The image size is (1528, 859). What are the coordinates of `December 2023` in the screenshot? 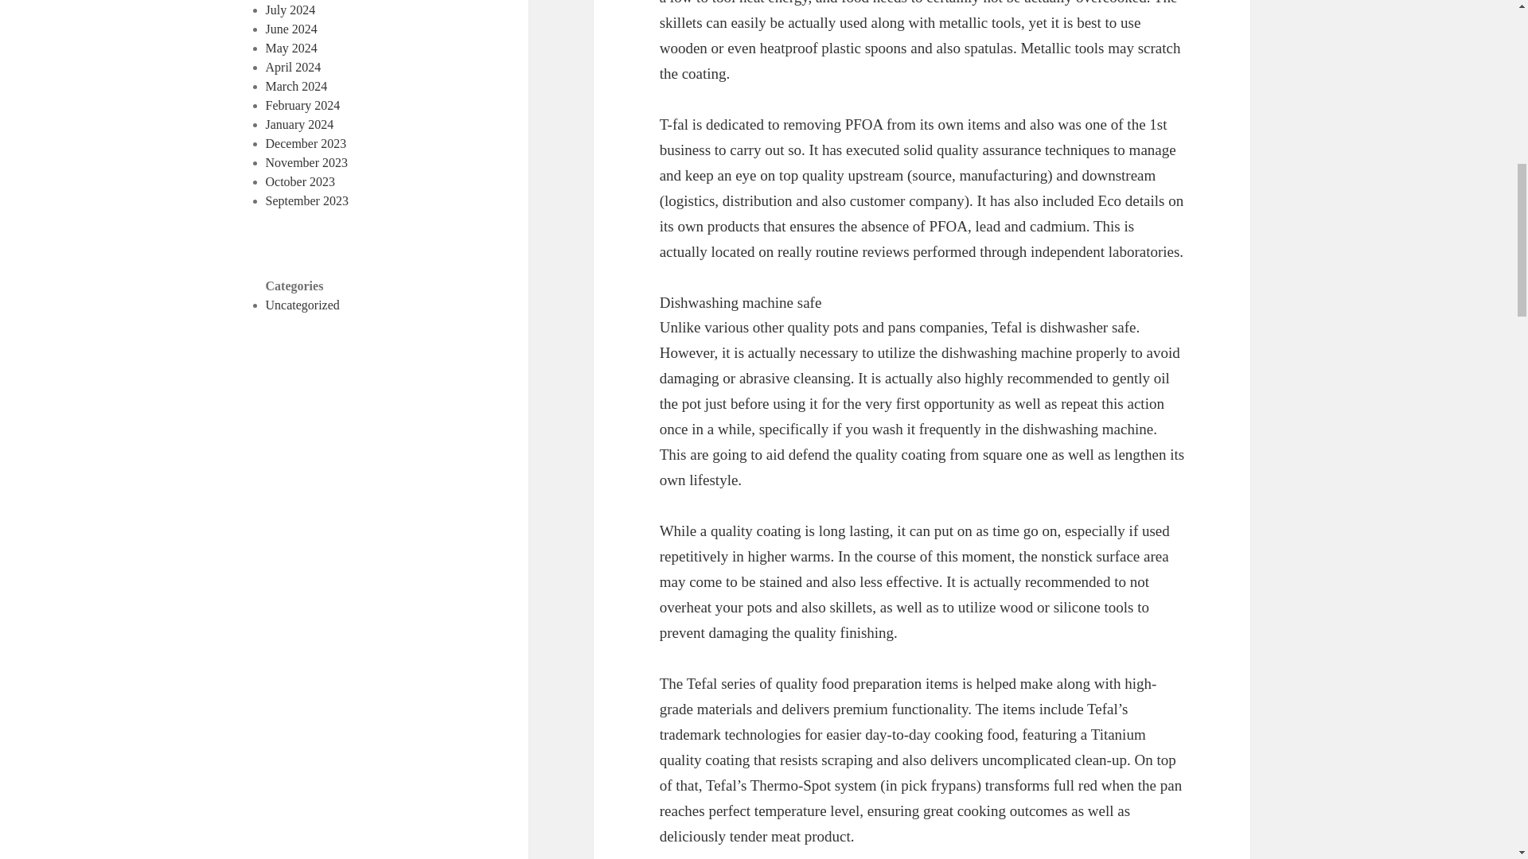 It's located at (306, 143).